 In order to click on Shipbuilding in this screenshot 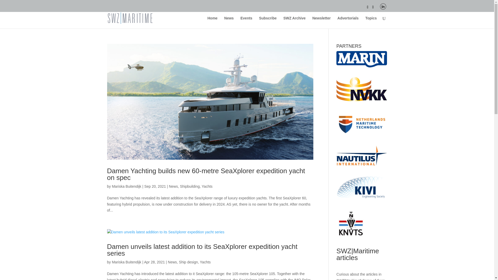, I will do `click(190, 186)`.